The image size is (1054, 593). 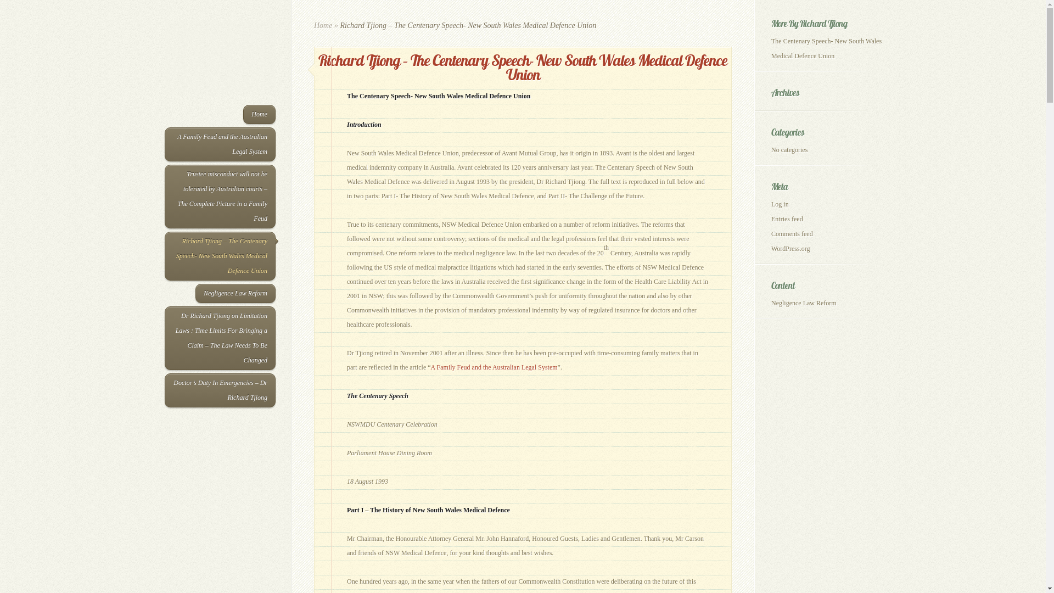 What do you see at coordinates (792, 234) in the screenshot?
I see `Comments feed` at bounding box center [792, 234].